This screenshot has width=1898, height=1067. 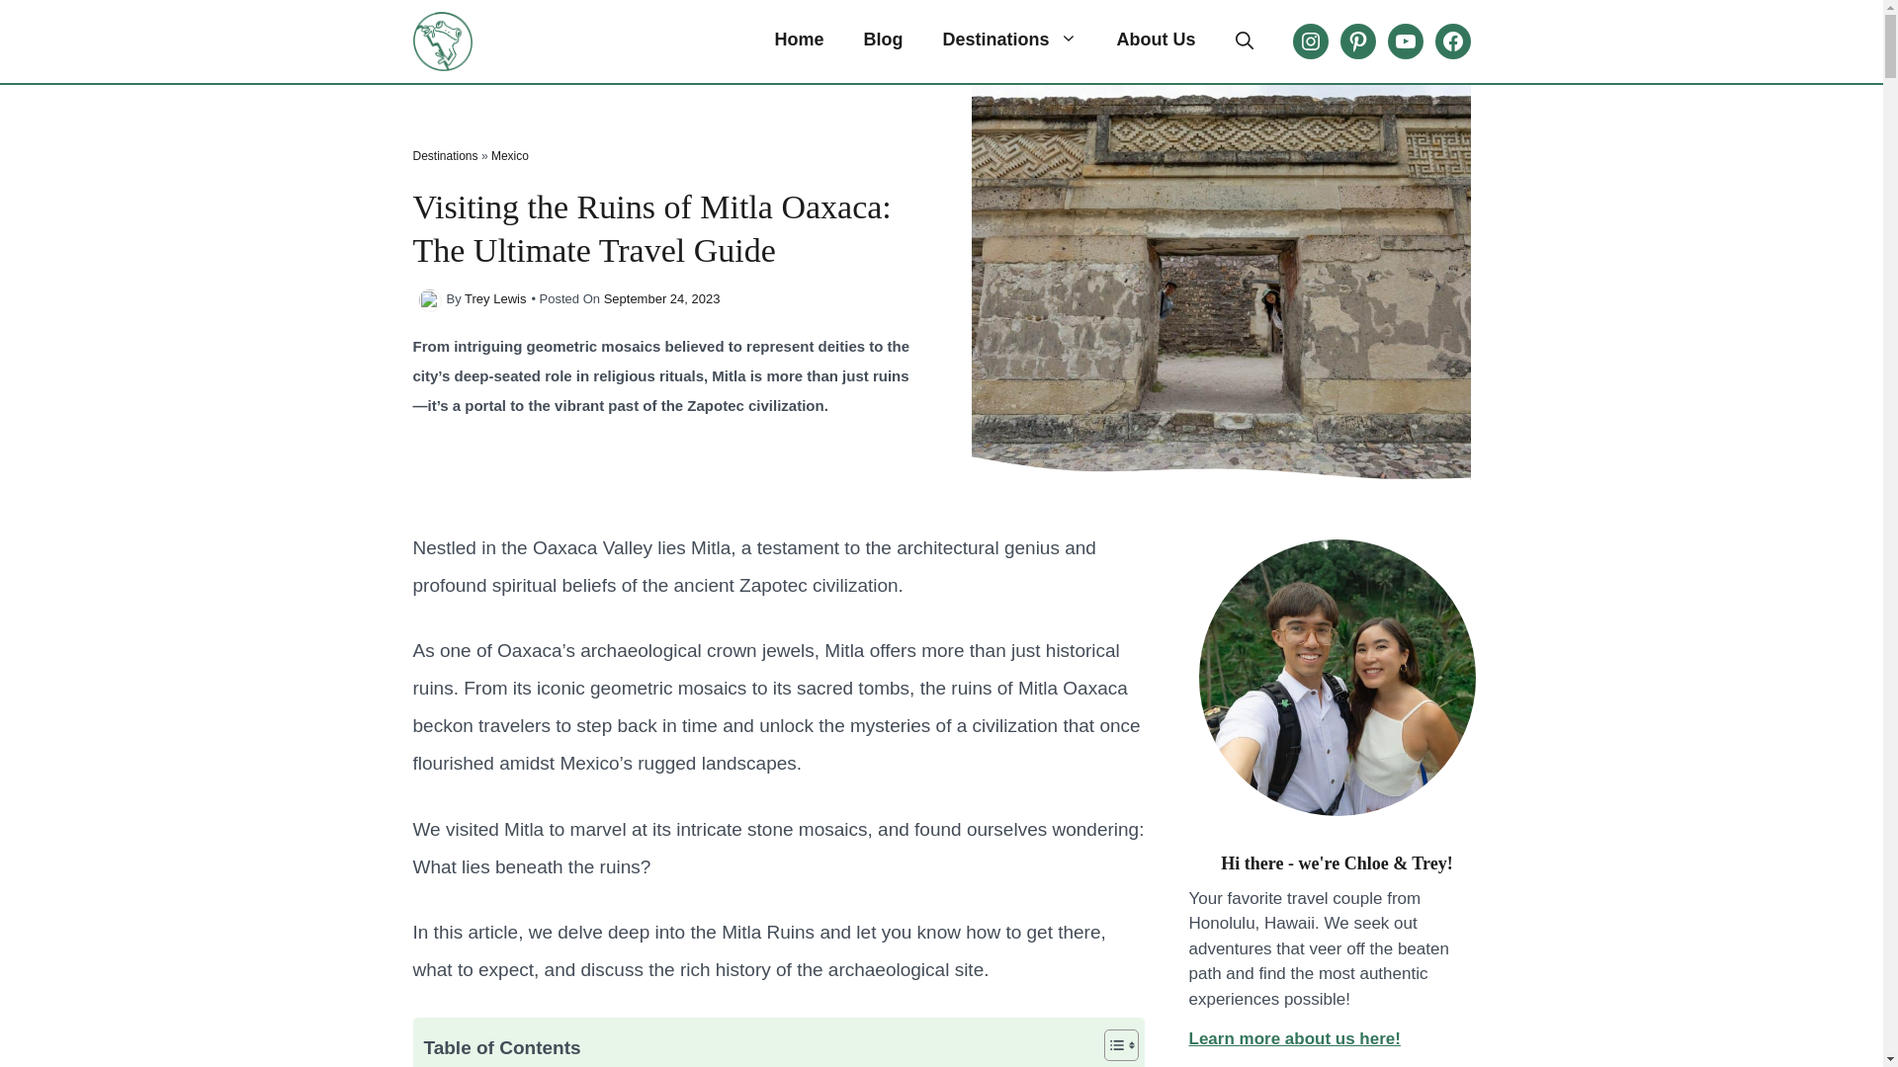 What do you see at coordinates (1009, 40) in the screenshot?
I see `Destinations` at bounding box center [1009, 40].